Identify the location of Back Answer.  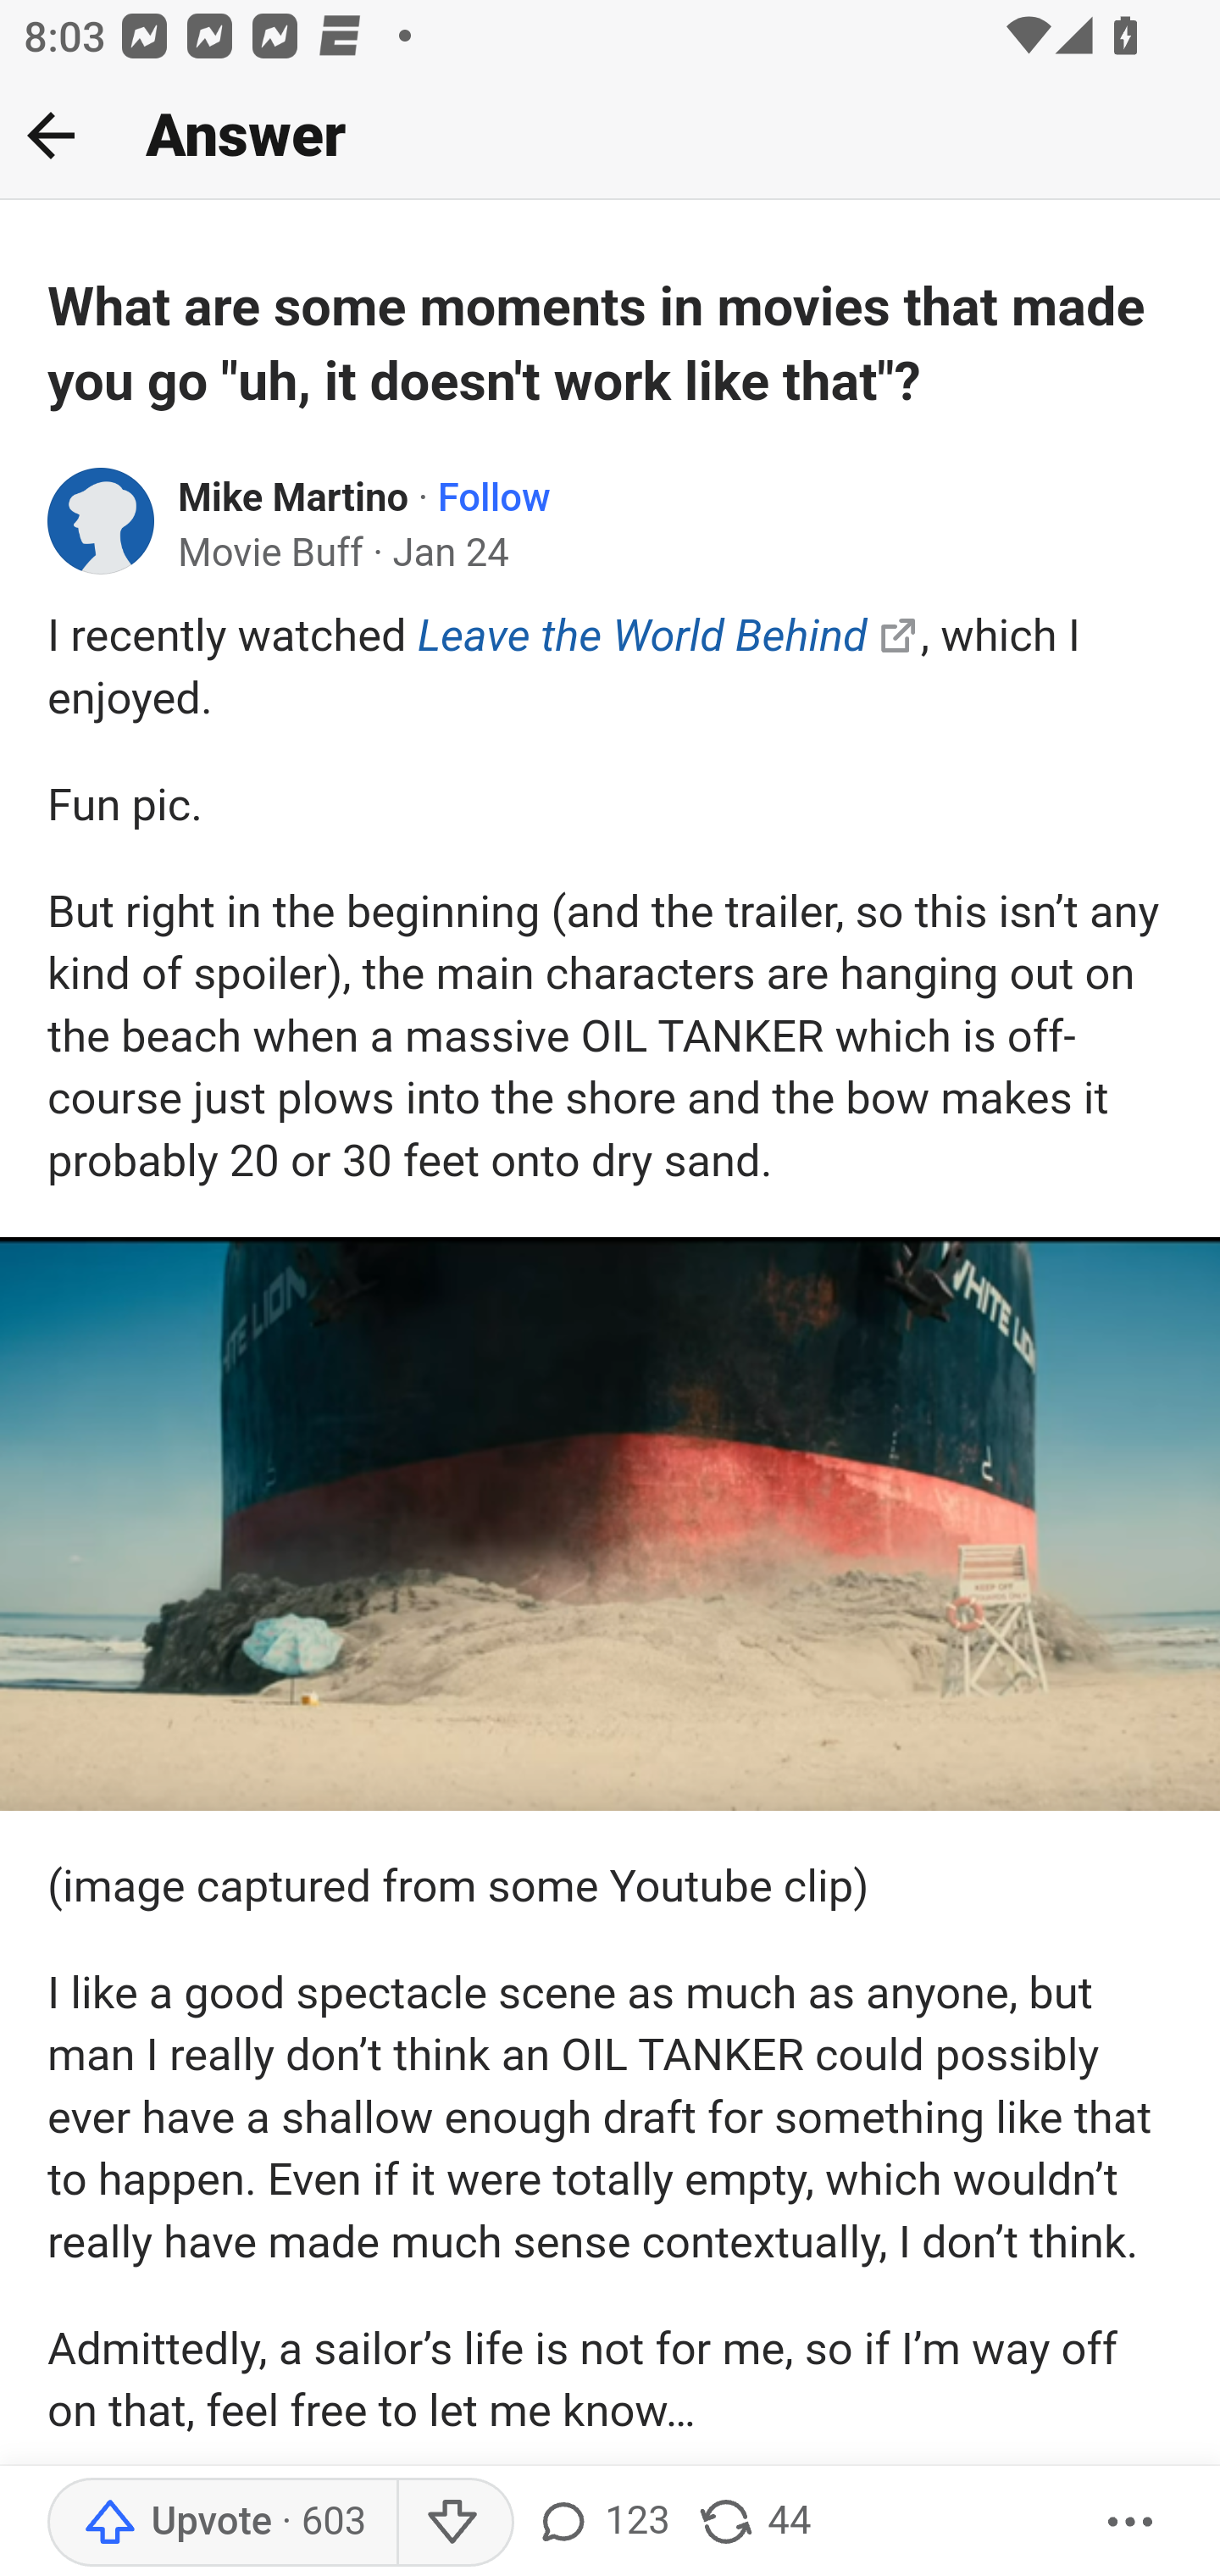
(610, 136).